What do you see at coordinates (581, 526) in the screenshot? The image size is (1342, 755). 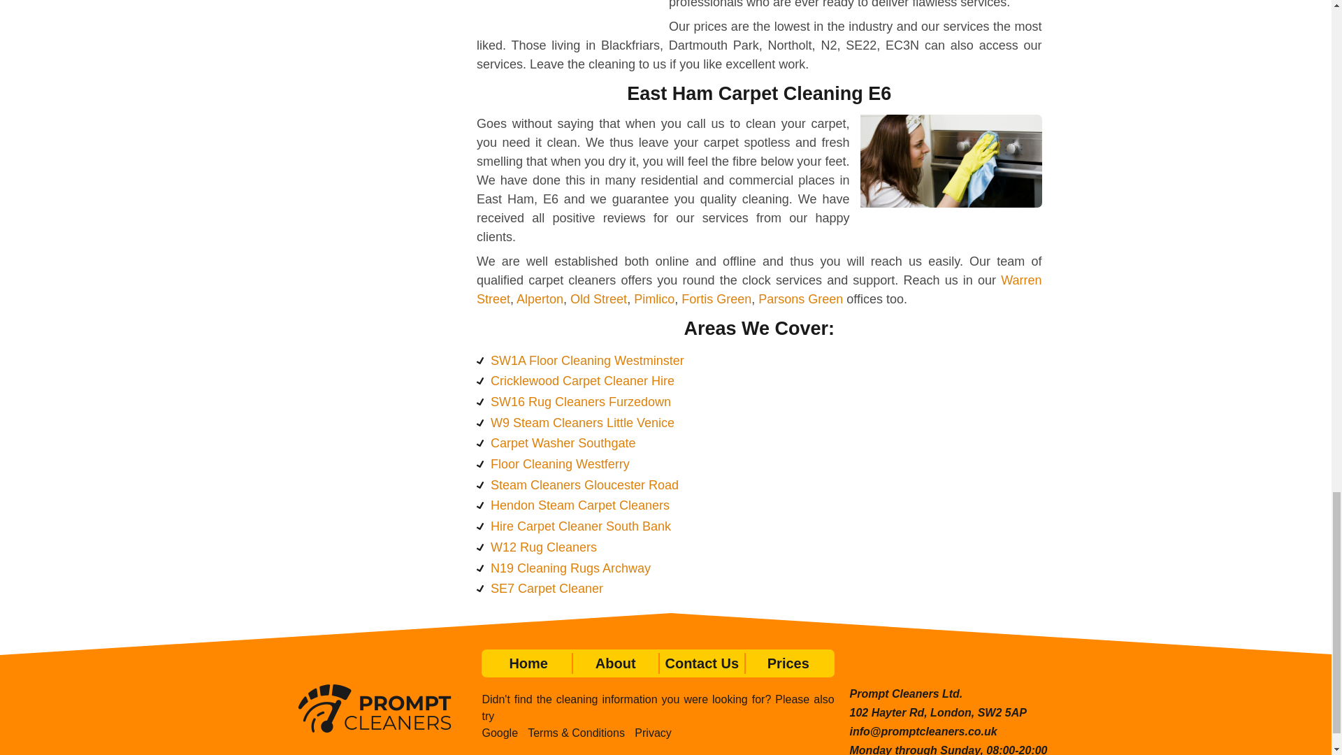 I see `Hire Carpet Cleaner South Bank` at bounding box center [581, 526].